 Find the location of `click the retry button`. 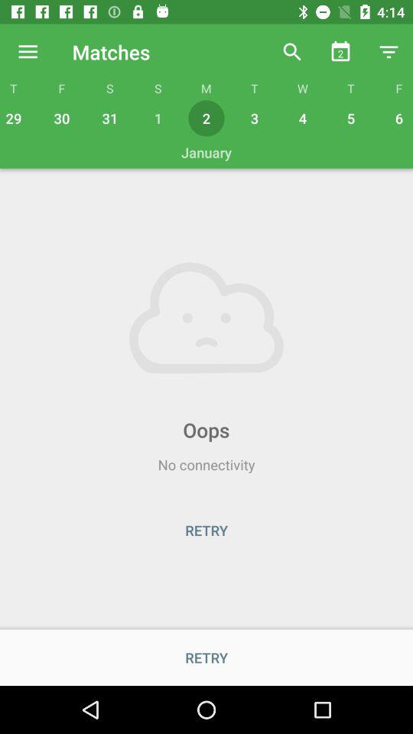

click the retry button is located at coordinates (206, 530).